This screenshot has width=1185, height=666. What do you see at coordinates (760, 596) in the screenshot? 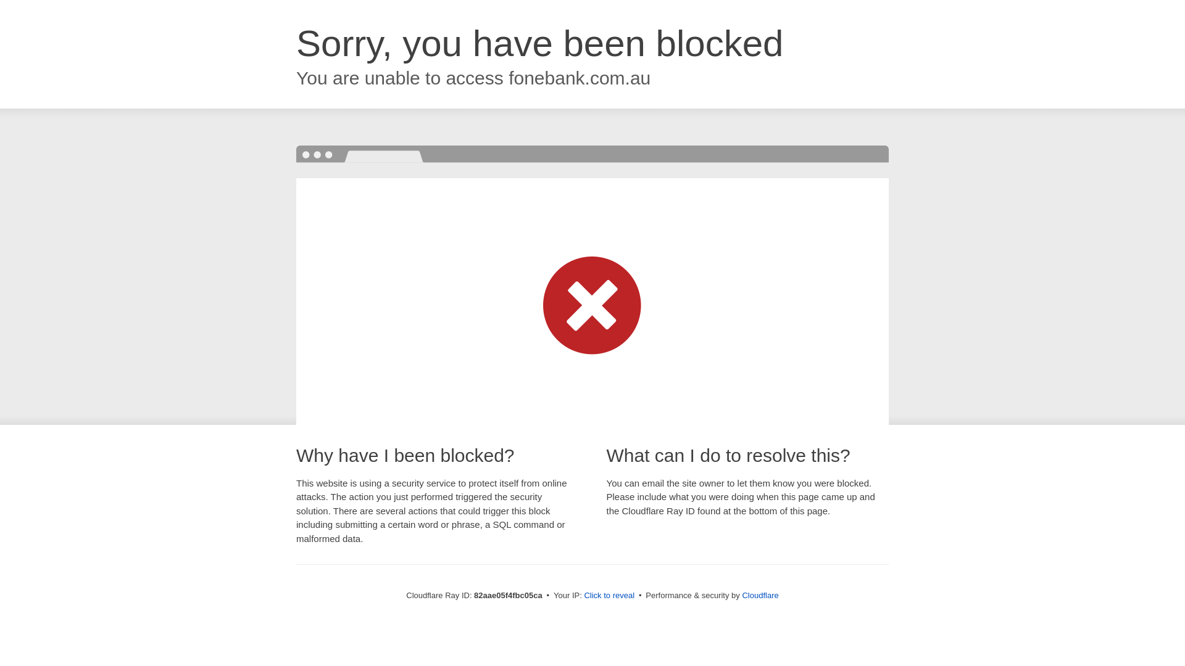
I see `Cloudflare` at bounding box center [760, 596].